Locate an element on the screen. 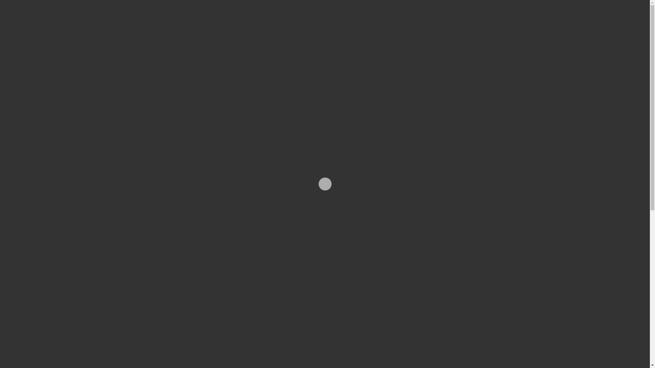 The width and height of the screenshot is (655, 368). CONTACT is located at coordinates (611, 38).